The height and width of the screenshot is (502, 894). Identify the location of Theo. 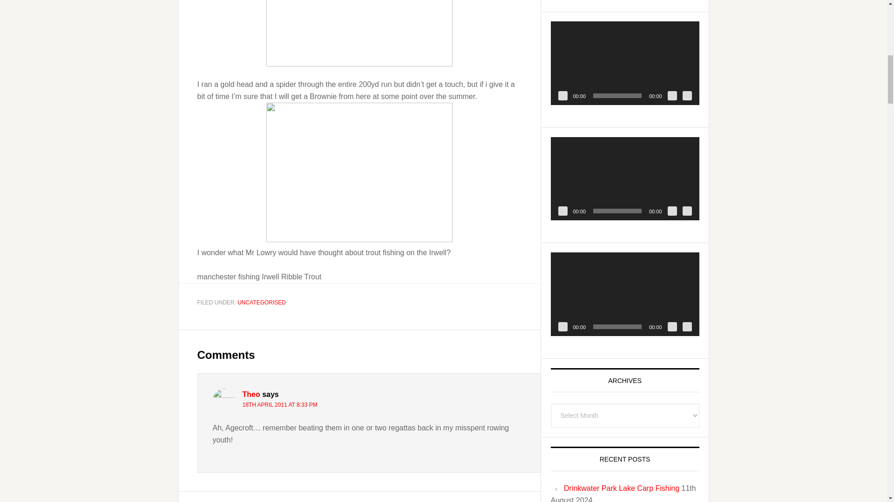
(251, 394).